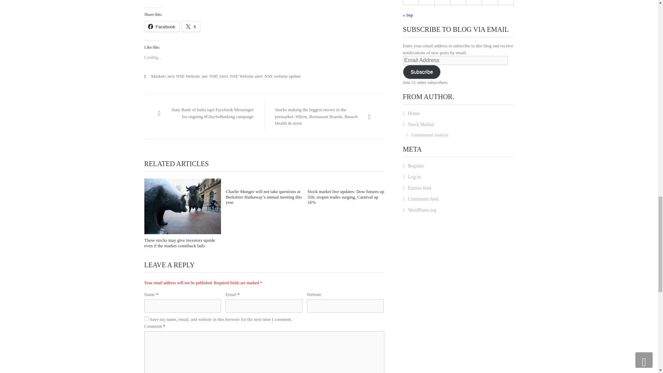 This screenshot has width=663, height=373. Describe the element at coordinates (146, 318) in the screenshot. I see `yes` at that location.